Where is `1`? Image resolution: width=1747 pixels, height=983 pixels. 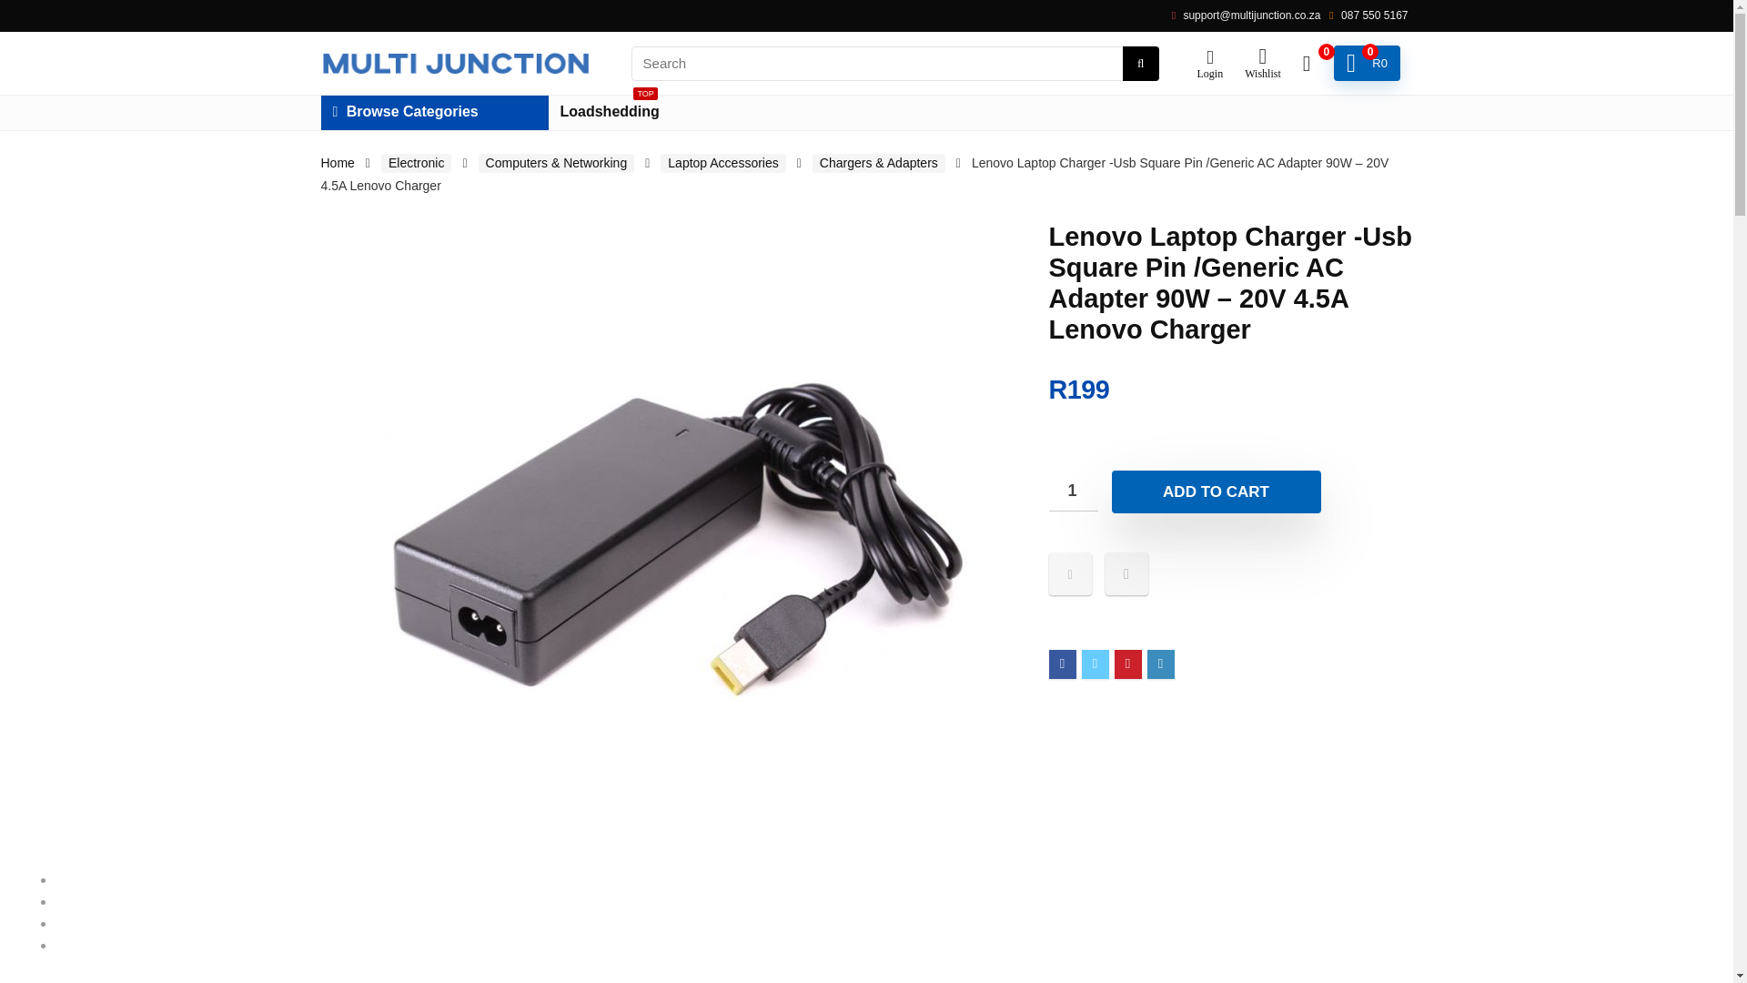
1 is located at coordinates (1072, 491).